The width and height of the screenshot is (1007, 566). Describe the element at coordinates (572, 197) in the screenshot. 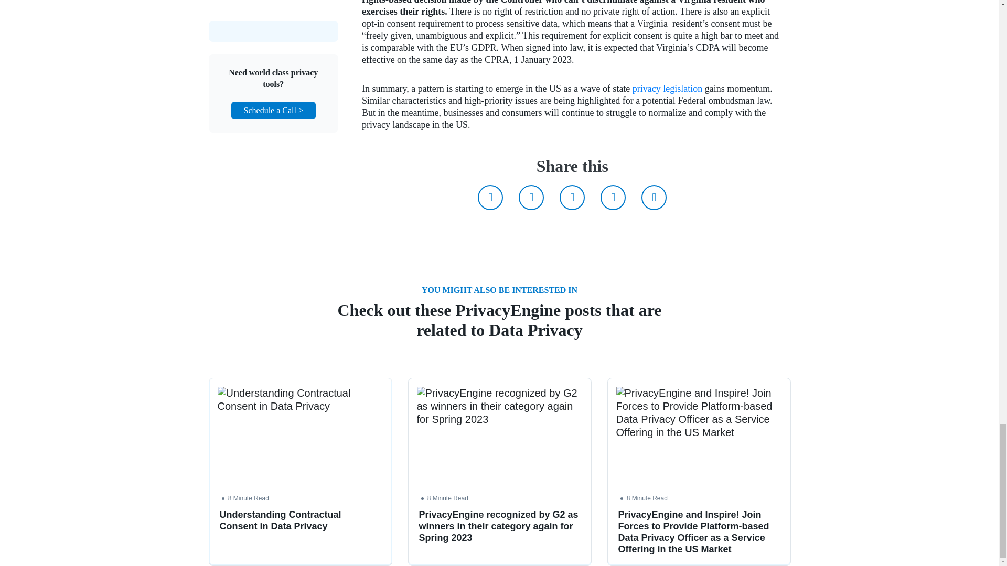

I see `Share on LinkedIn` at that location.